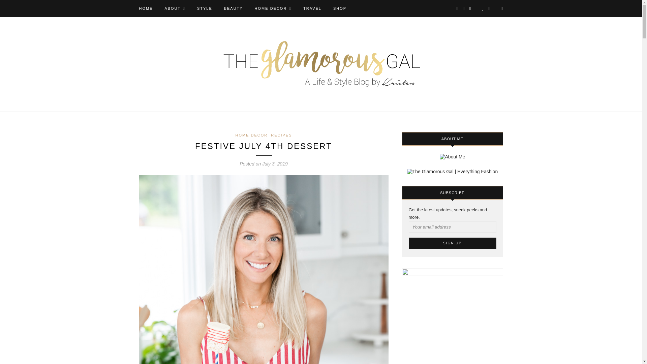 Image resolution: width=647 pixels, height=364 pixels. Describe the element at coordinates (251, 135) in the screenshot. I see `HOME DECOR` at that location.